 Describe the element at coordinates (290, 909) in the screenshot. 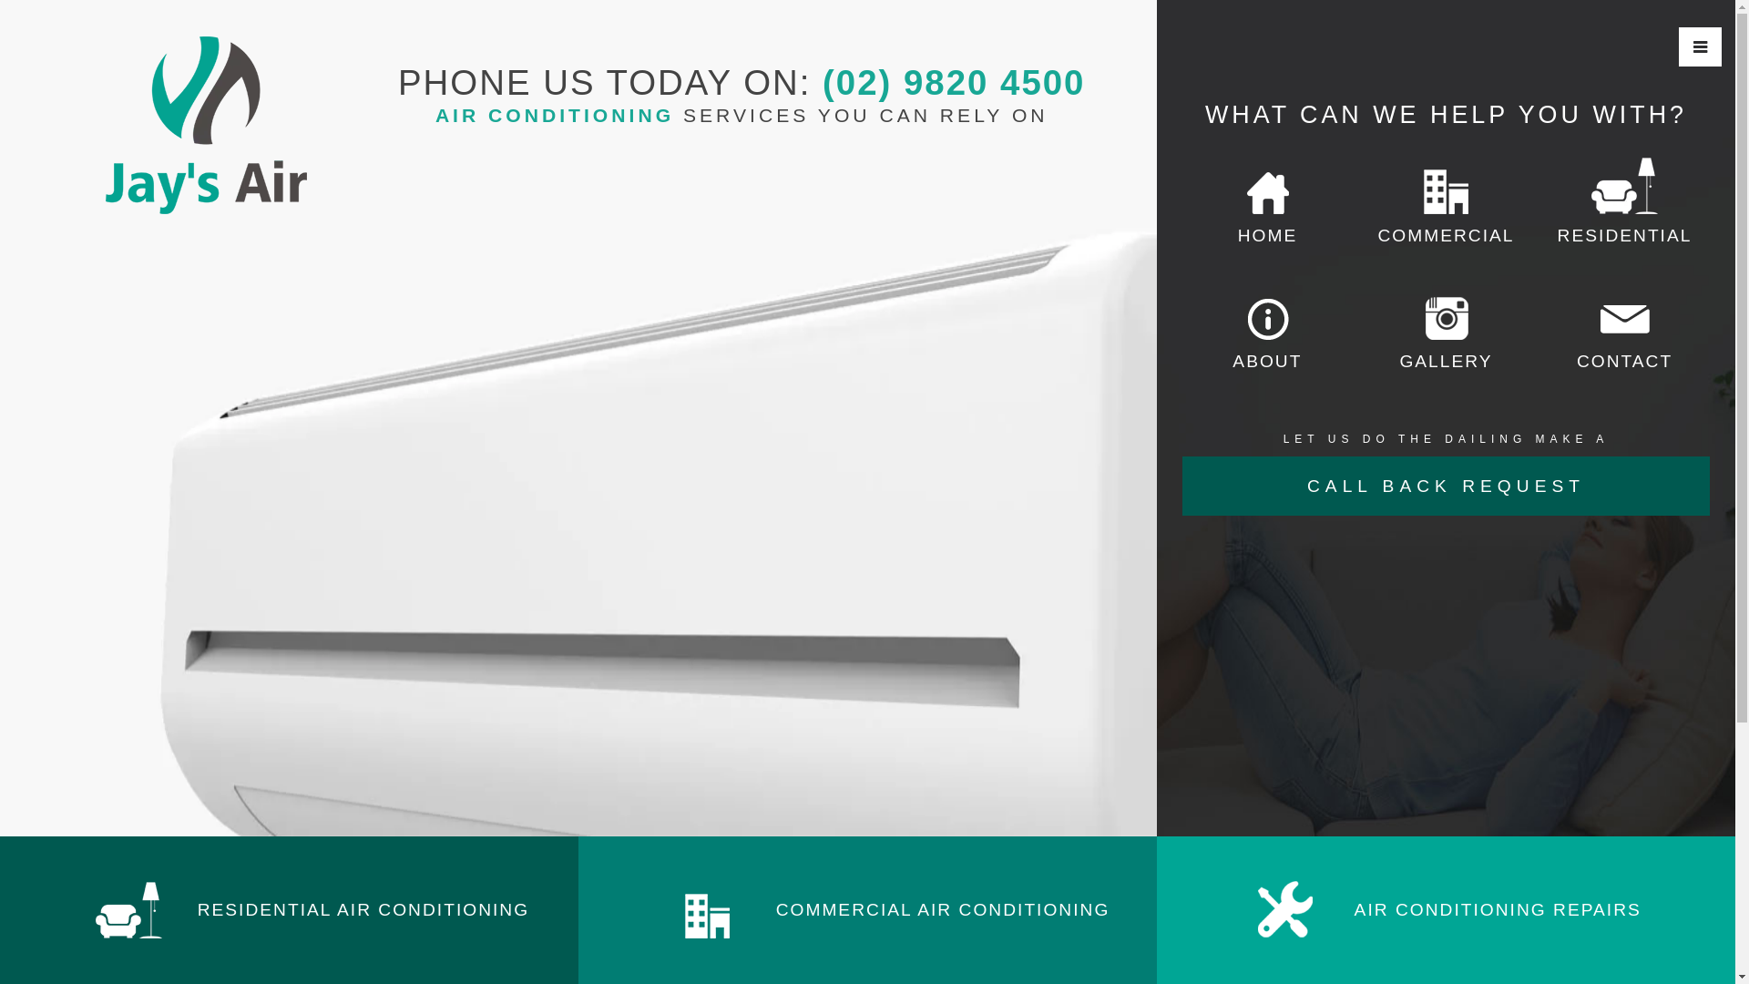

I see `RESIDENTIAL AIR CONDITIONING` at that location.